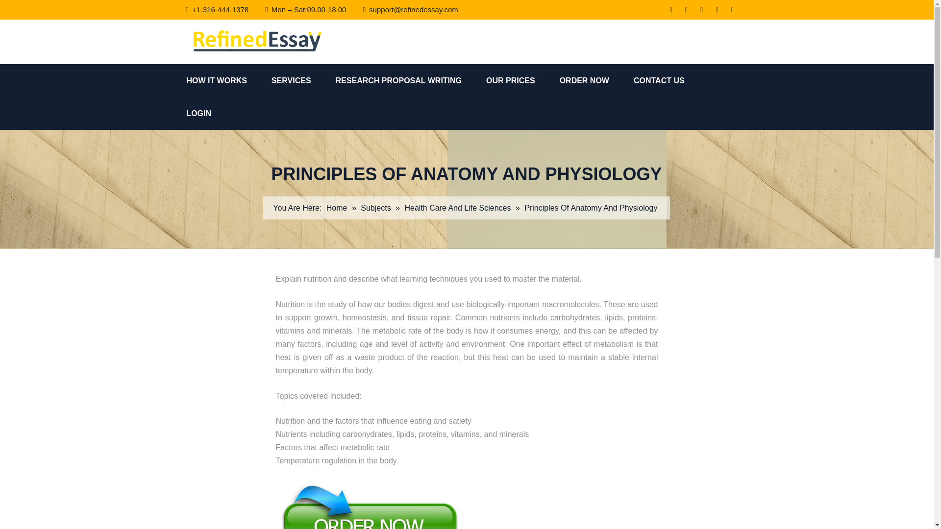  What do you see at coordinates (211, 113) in the screenshot?
I see `LOGIN` at bounding box center [211, 113].